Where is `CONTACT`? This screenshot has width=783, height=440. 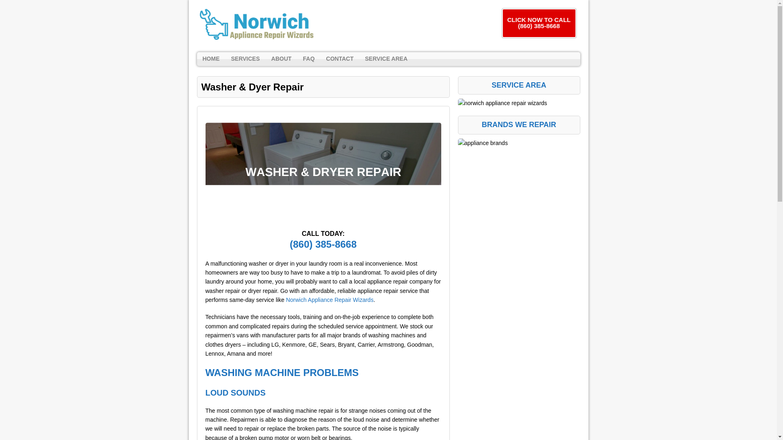 CONTACT is located at coordinates (340, 59).